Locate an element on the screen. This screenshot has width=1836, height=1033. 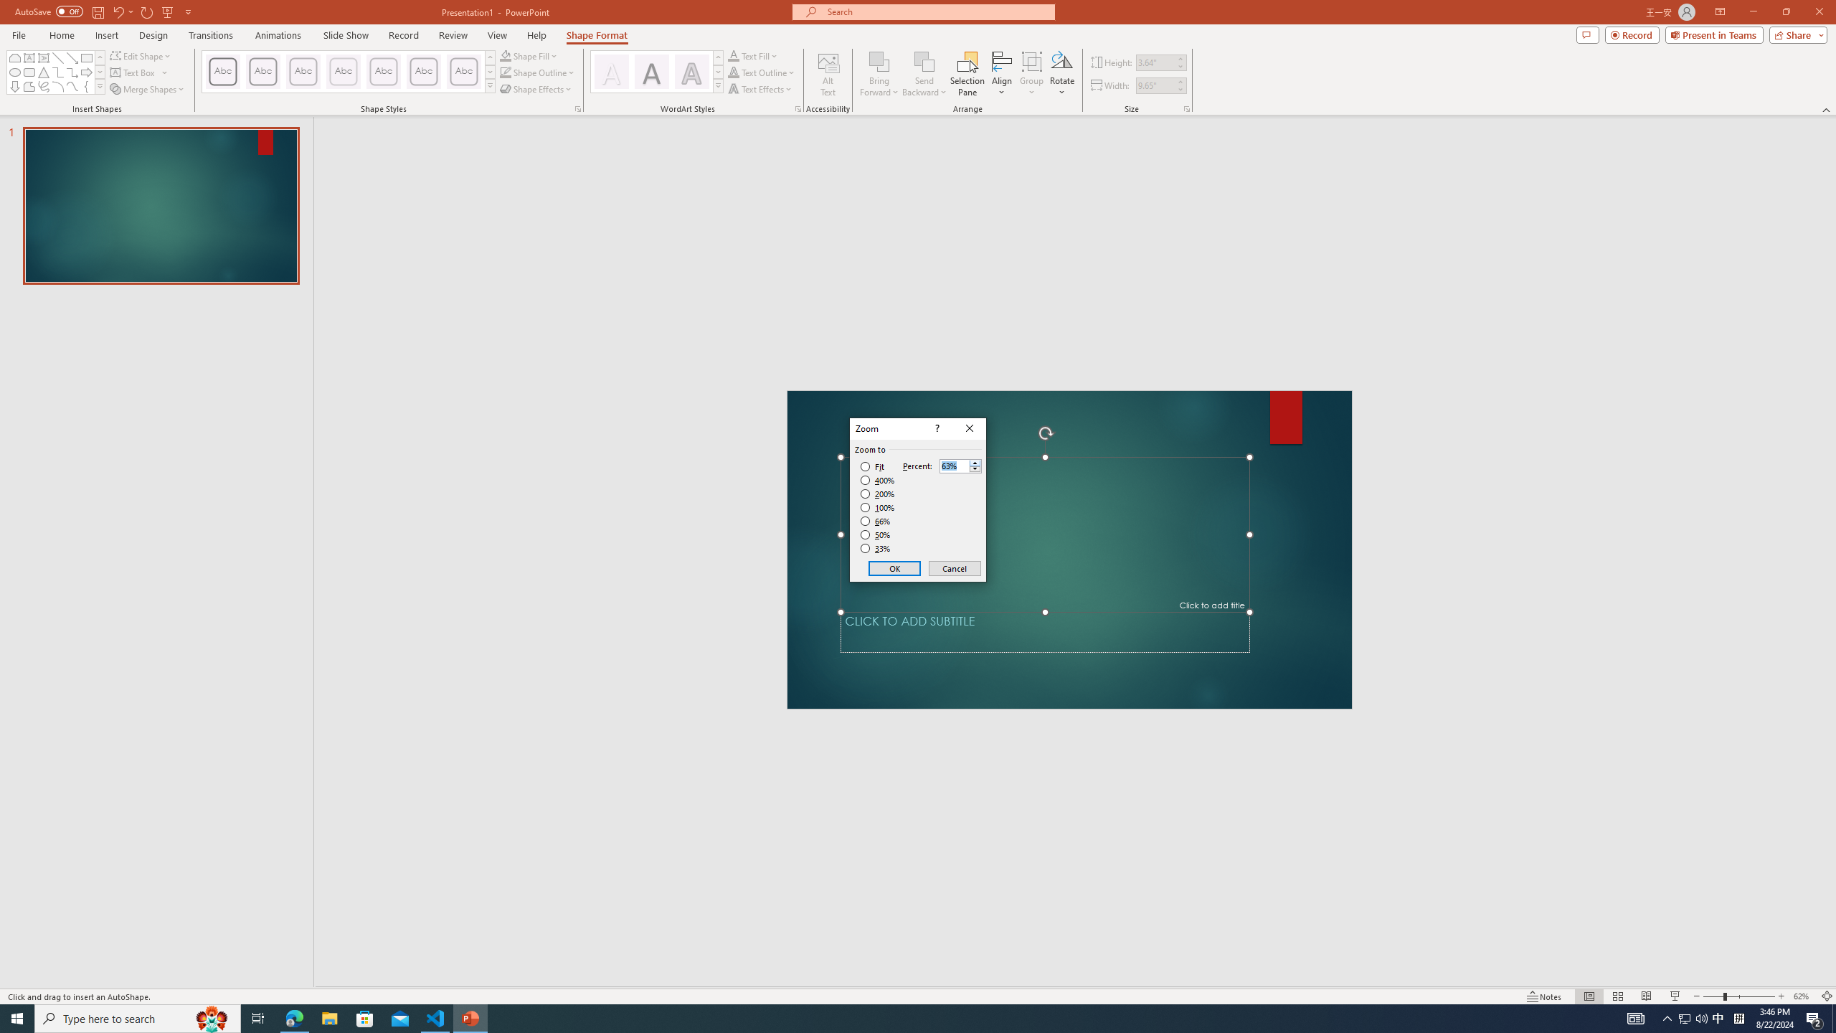
AutomationID: TextStylesGallery is located at coordinates (657, 72).